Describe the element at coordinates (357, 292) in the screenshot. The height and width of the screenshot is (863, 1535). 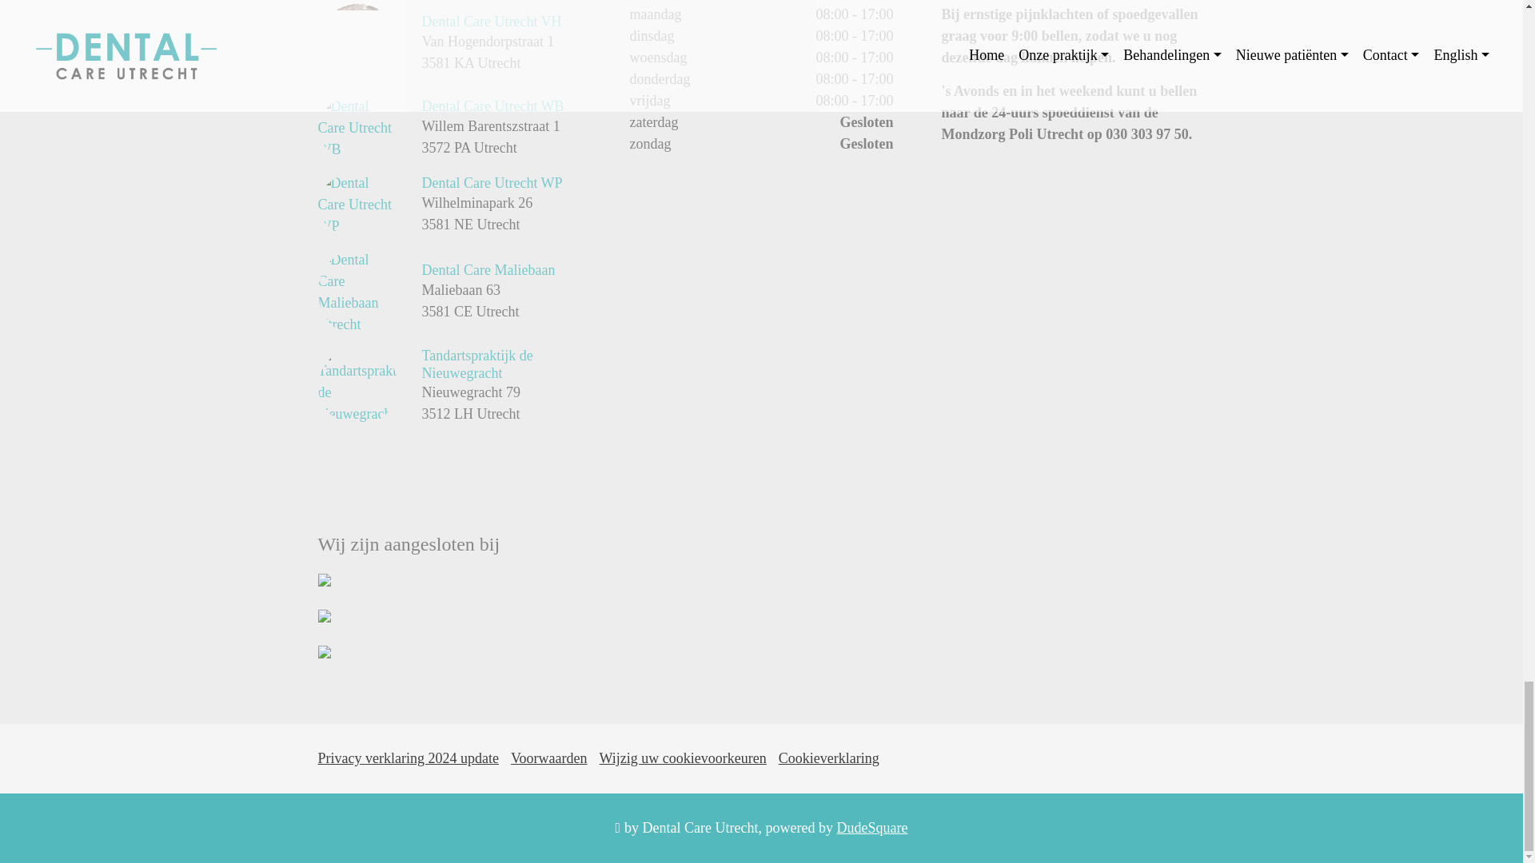
I see `Dental Care Maliebaan` at that location.